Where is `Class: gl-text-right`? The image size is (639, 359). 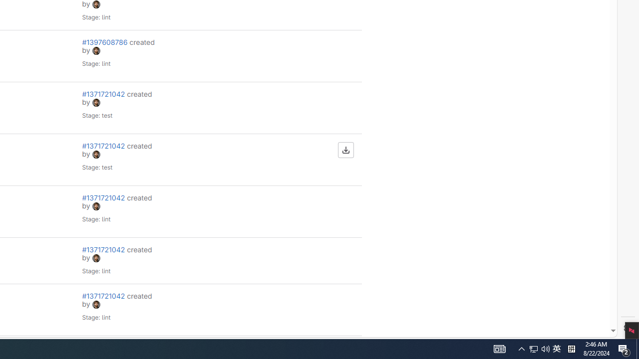 Class: gl-text-right is located at coordinates (314, 309).